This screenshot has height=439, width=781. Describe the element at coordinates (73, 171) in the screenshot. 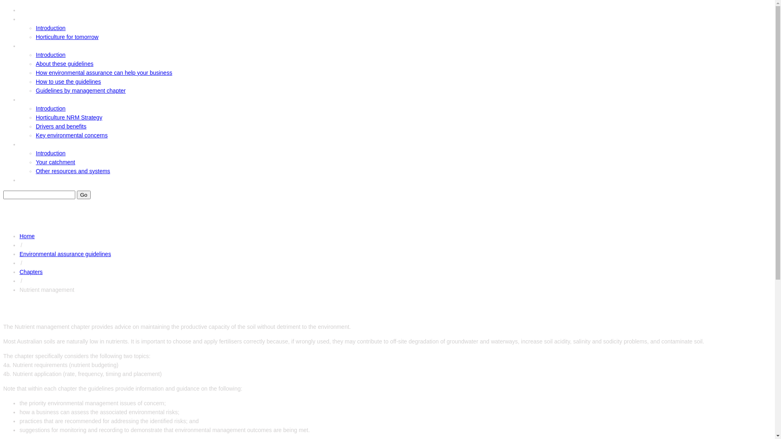

I see `Other resources and systems` at that location.